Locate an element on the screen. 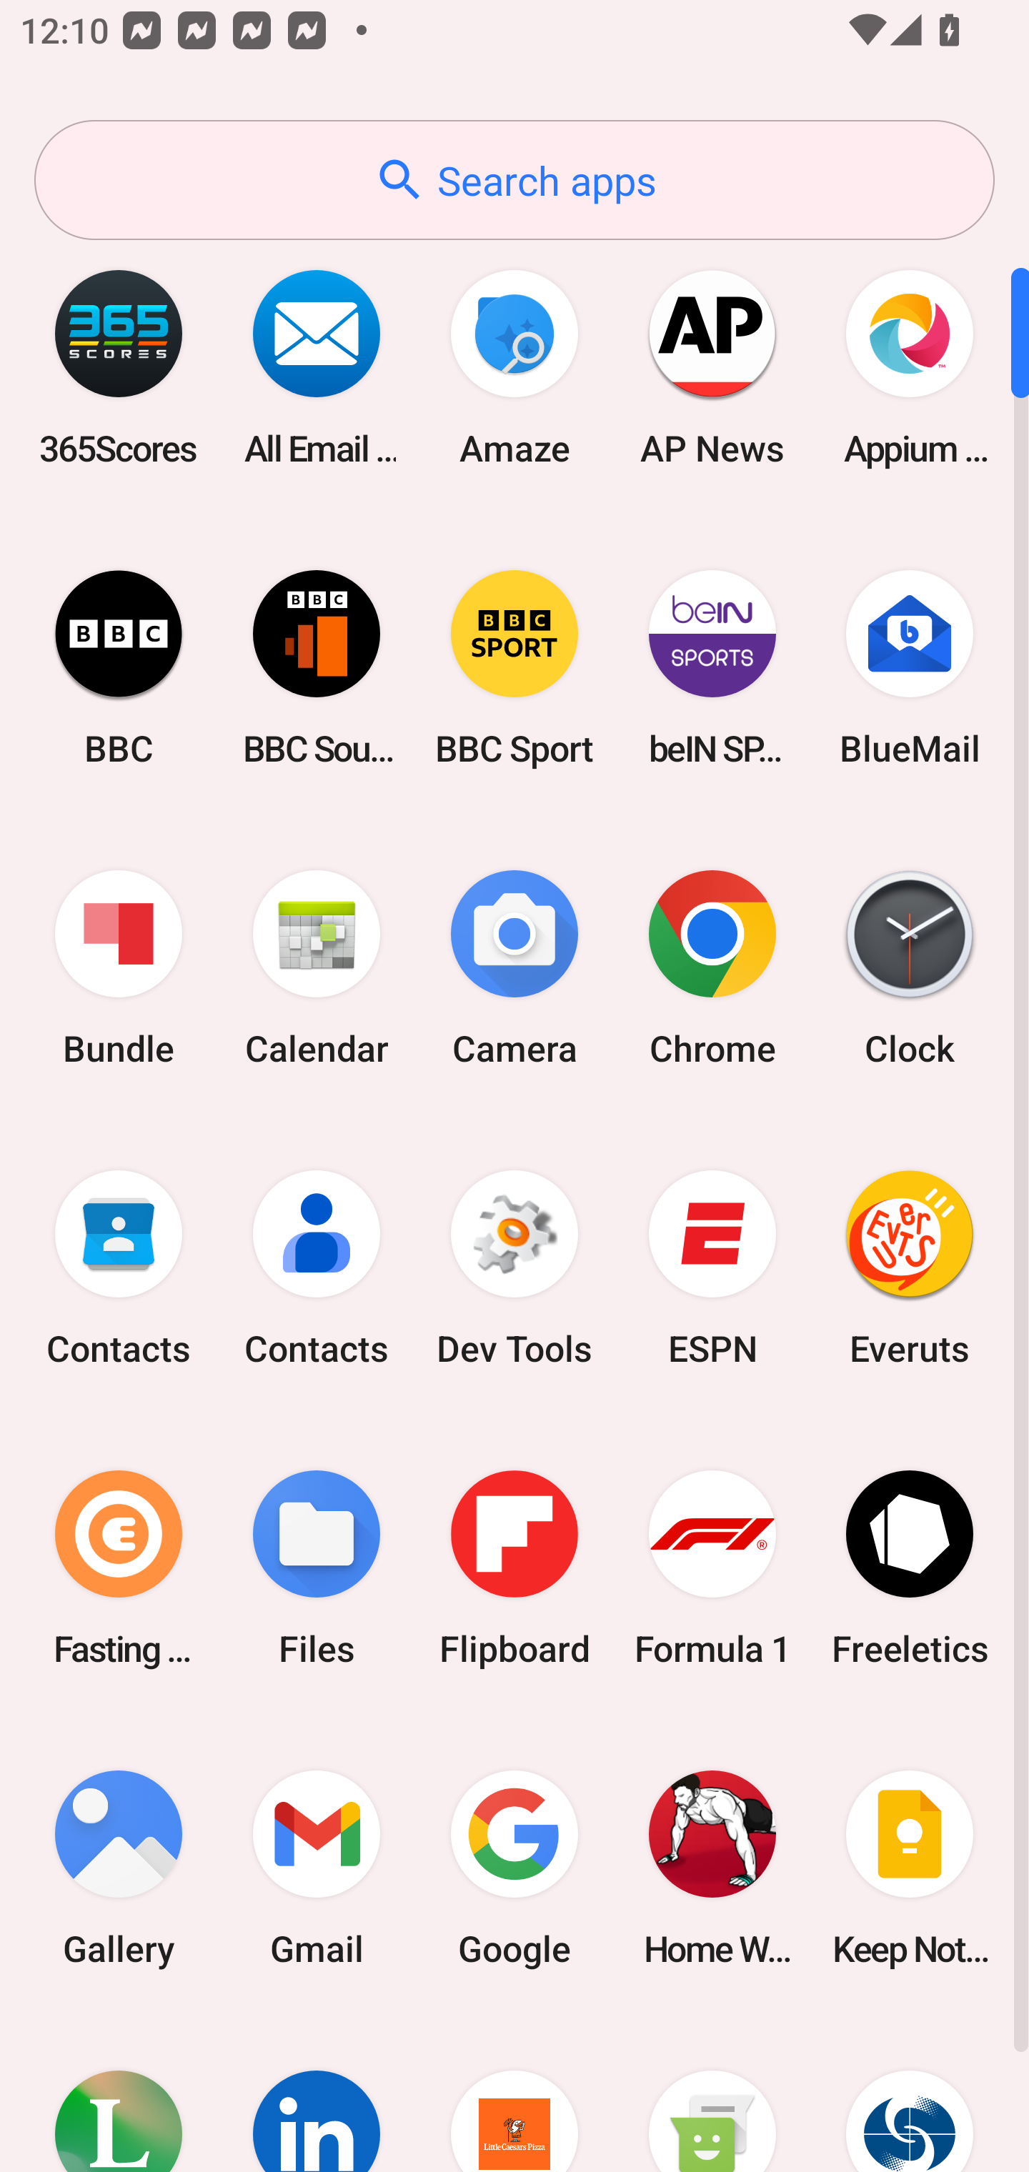 This screenshot has width=1029, height=2172. AP News is located at coordinates (712, 367).